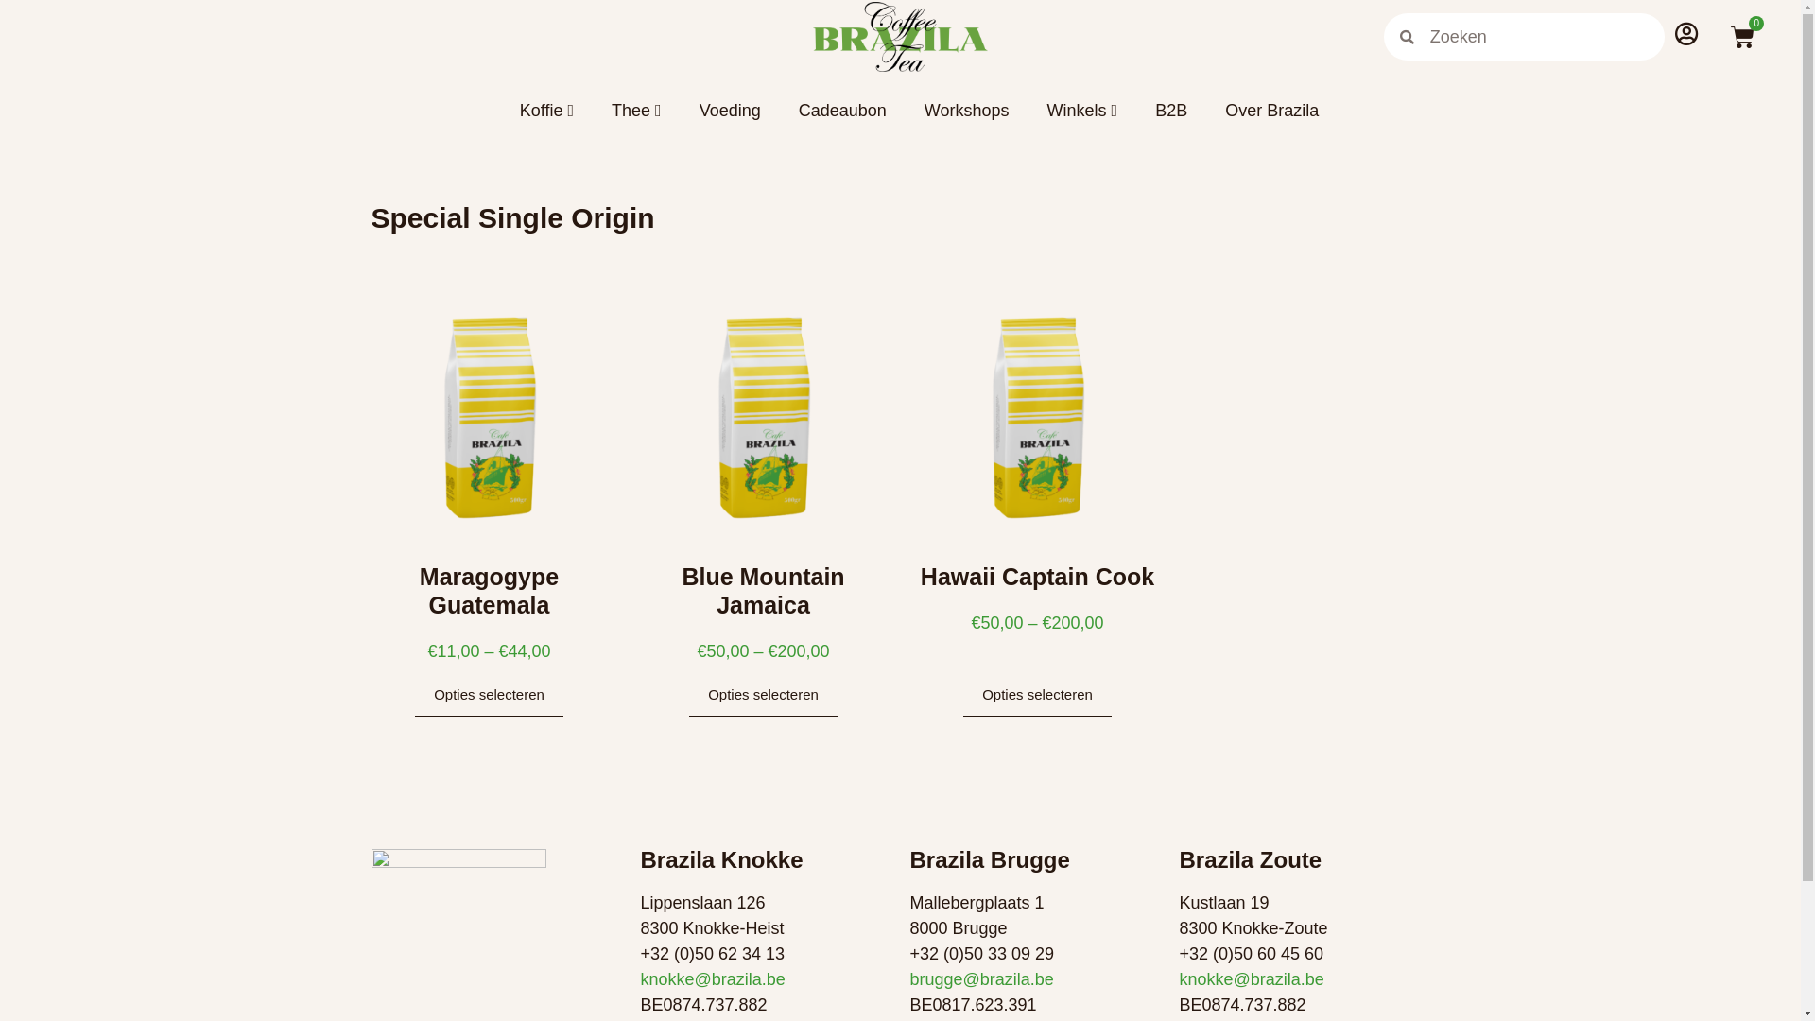  Describe the element at coordinates (1253, 928) in the screenshot. I see `8300 Knokke-Zoute` at that location.